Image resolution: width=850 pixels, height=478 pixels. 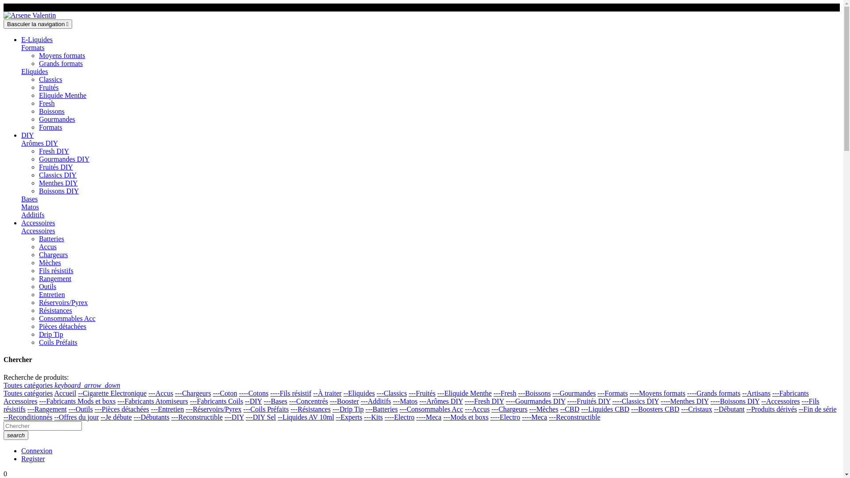 What do you see at coordinates (27, 135) in the screenshot?
I see `DIY` at bounding box center [27, 135].